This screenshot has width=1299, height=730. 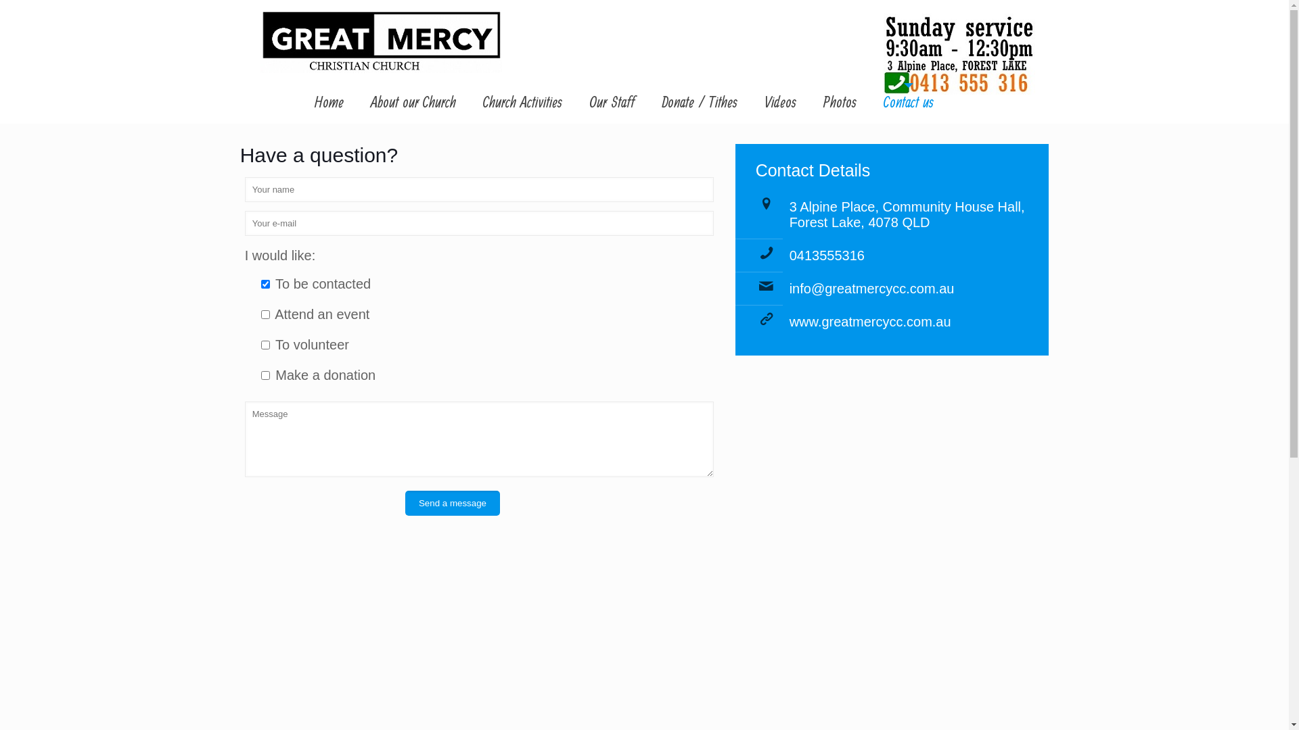 I want to click on Photos, so click(x=840, y=103).